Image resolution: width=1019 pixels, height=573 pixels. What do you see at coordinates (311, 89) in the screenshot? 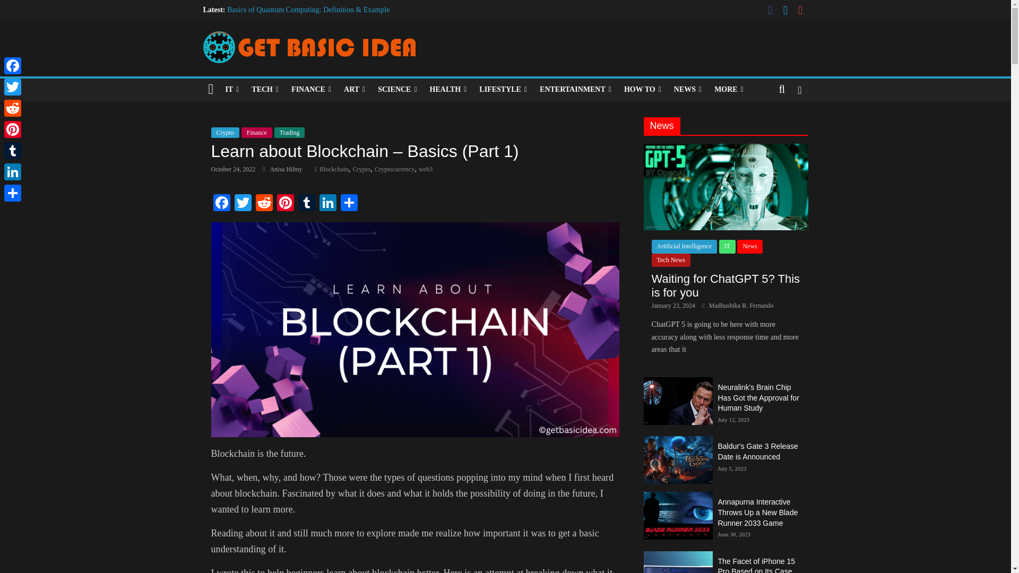
I see `FINANCE` at bounding box center [311, 89].